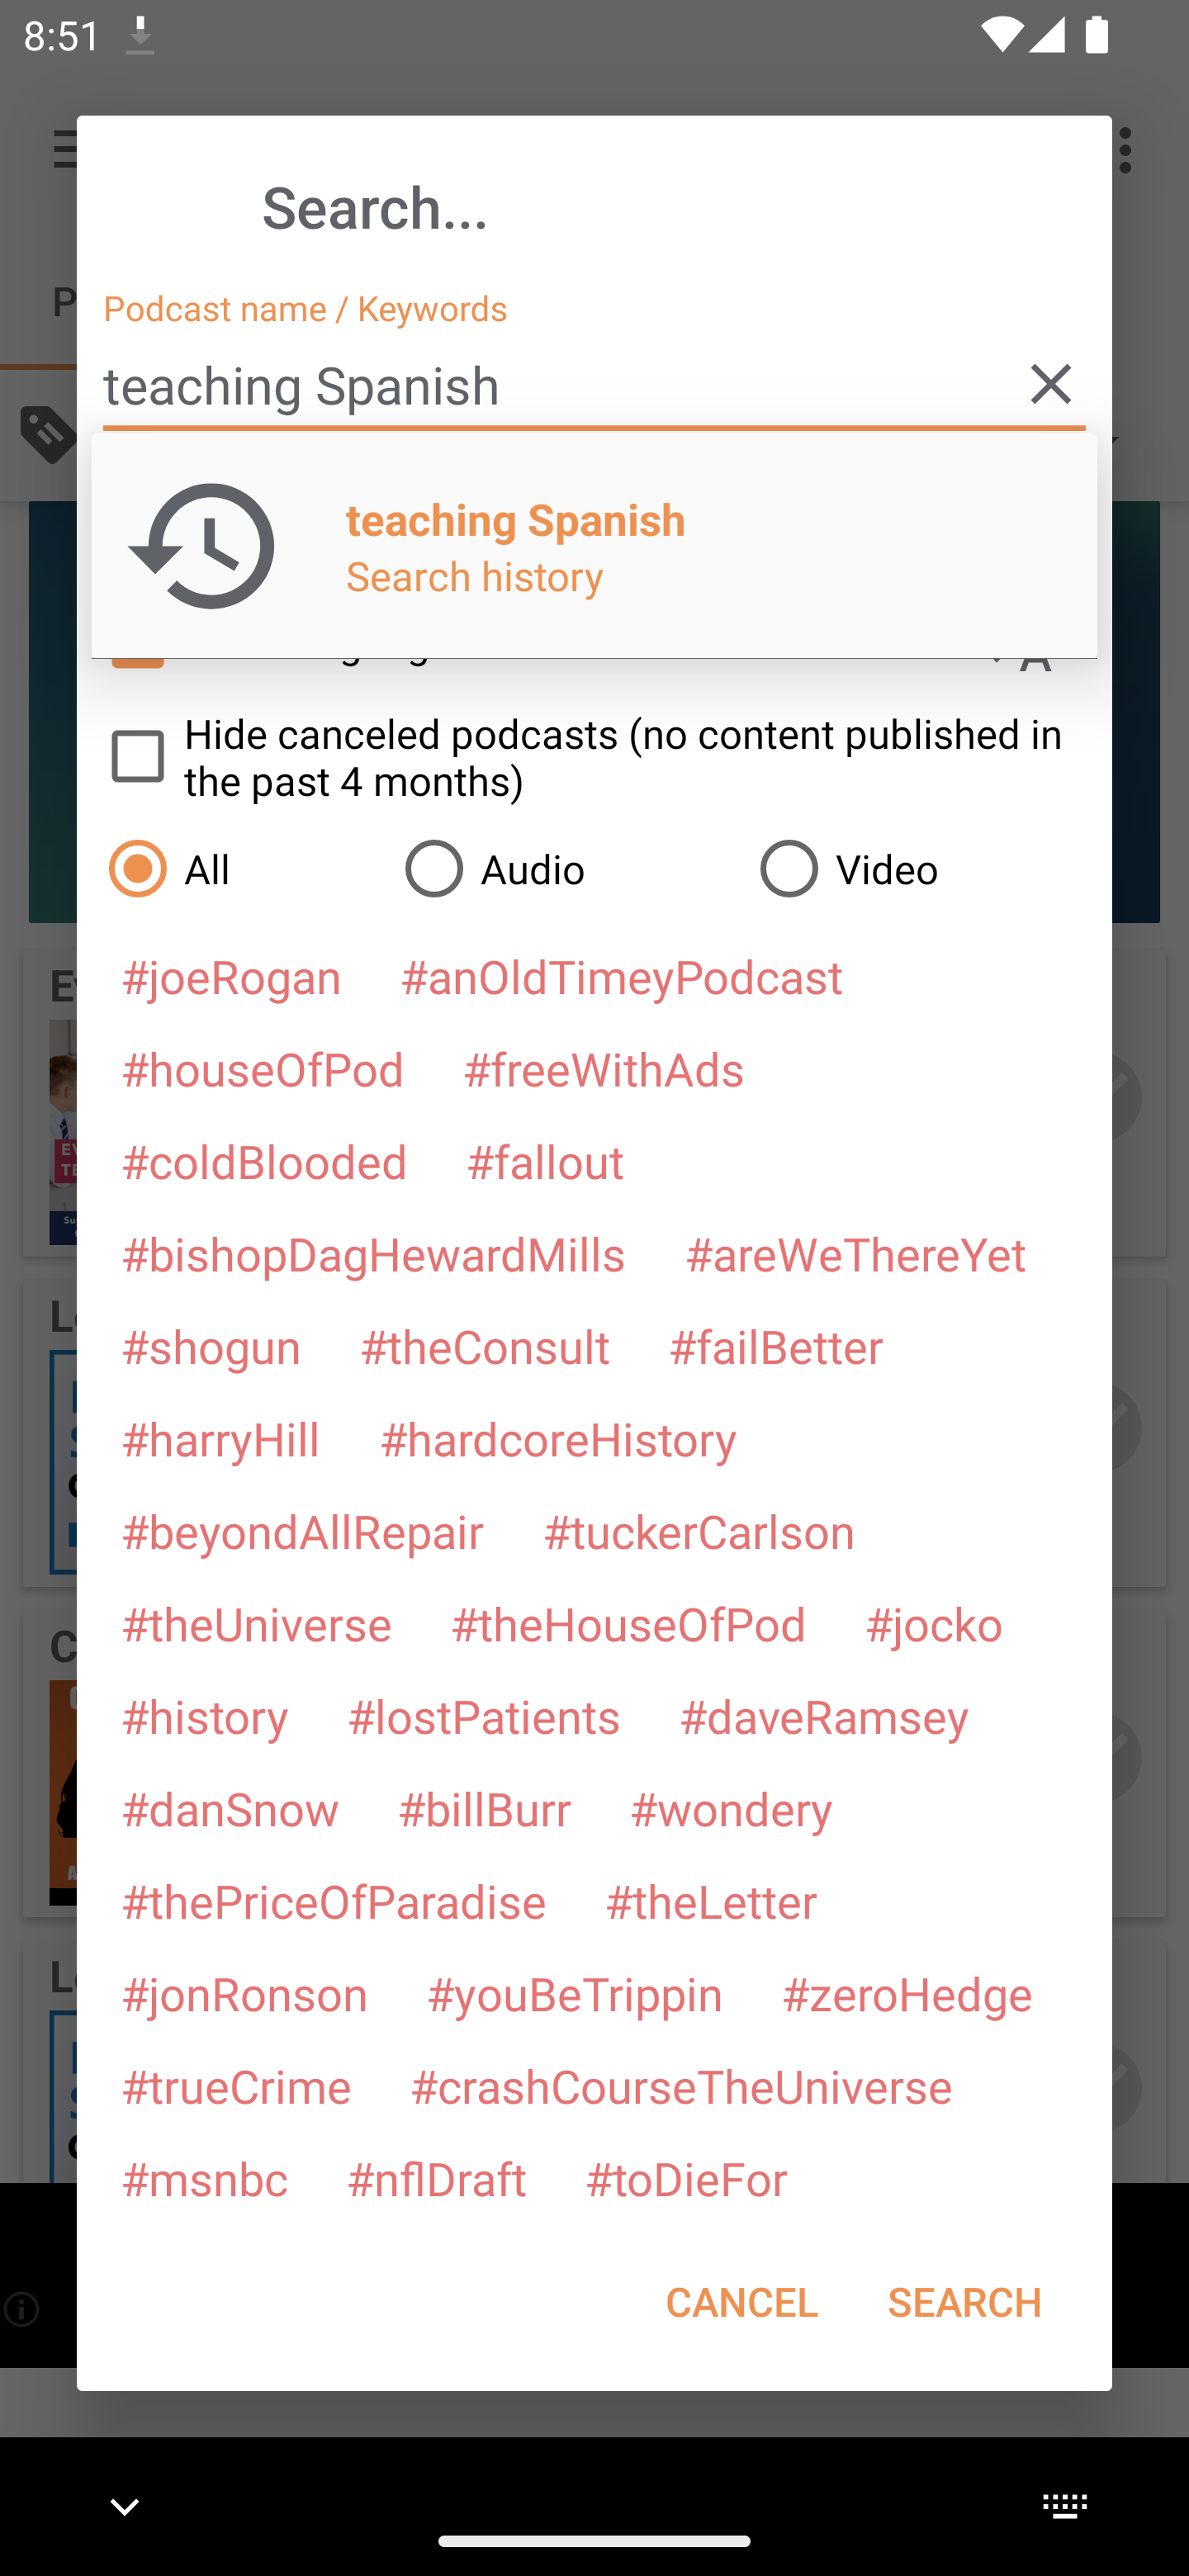 The image size is (1189, 2576). Describe the element at coordinates (964, 2301) in the screenshot. I see `SEARCH` at that location.